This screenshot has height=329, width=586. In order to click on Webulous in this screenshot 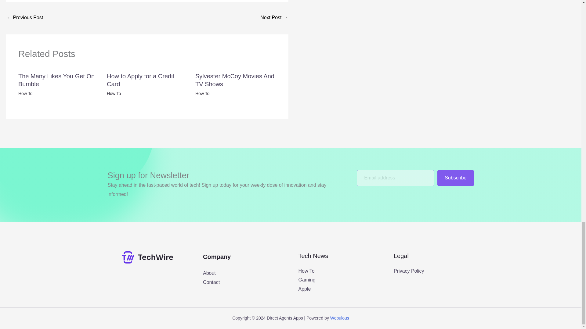, I will do `click(340, 318)`.